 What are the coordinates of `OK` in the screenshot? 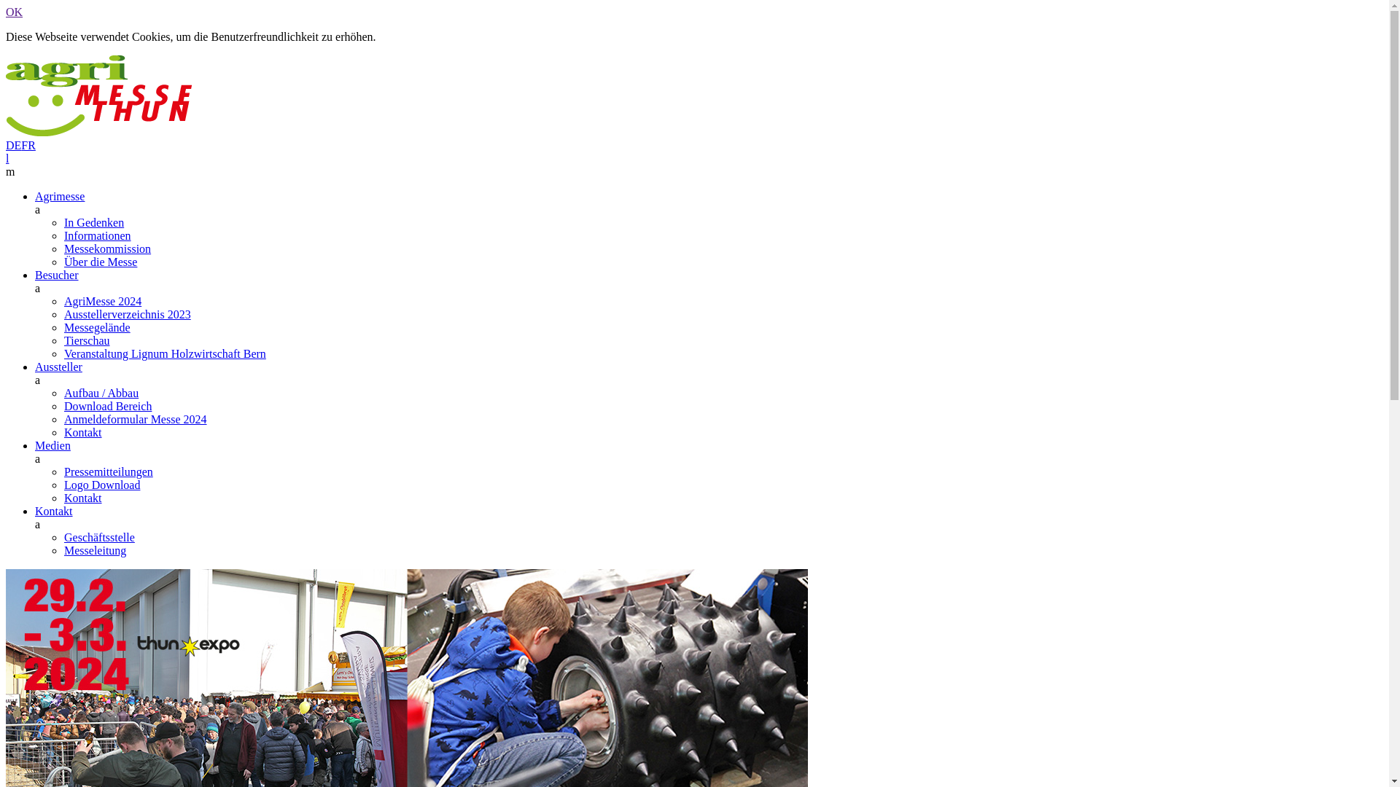 It's located at (15, 12).